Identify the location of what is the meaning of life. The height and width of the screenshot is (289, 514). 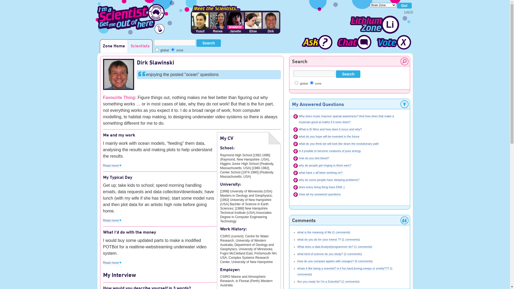
(314, 233).